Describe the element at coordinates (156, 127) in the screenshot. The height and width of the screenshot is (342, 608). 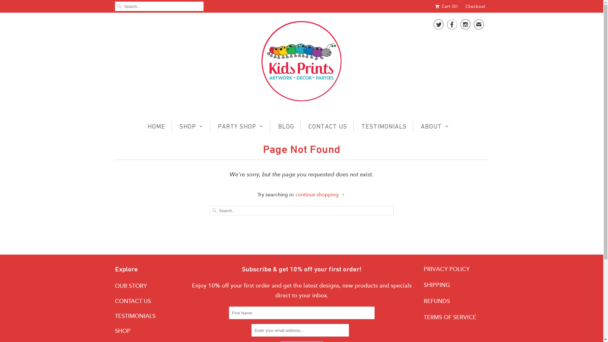
I see `HOME` at that location.